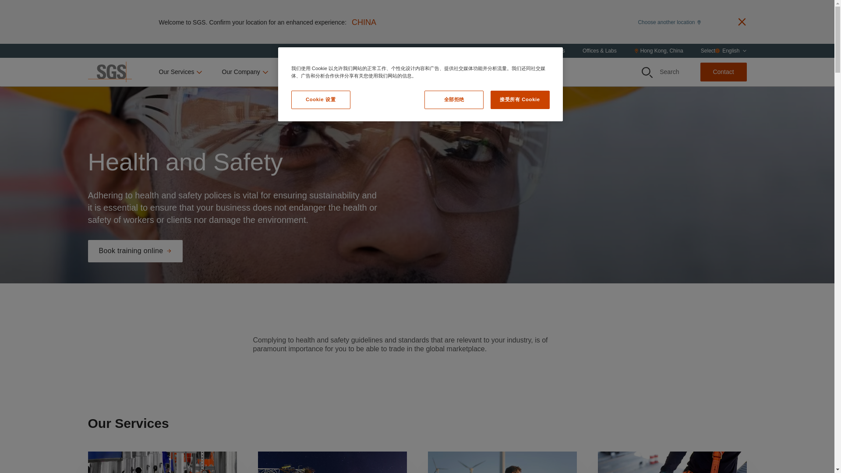 The height and width of the screenshot is (473, 841). Describe the element at coordinates (723, 72) in the screenshot. I see `Contact` at that location.